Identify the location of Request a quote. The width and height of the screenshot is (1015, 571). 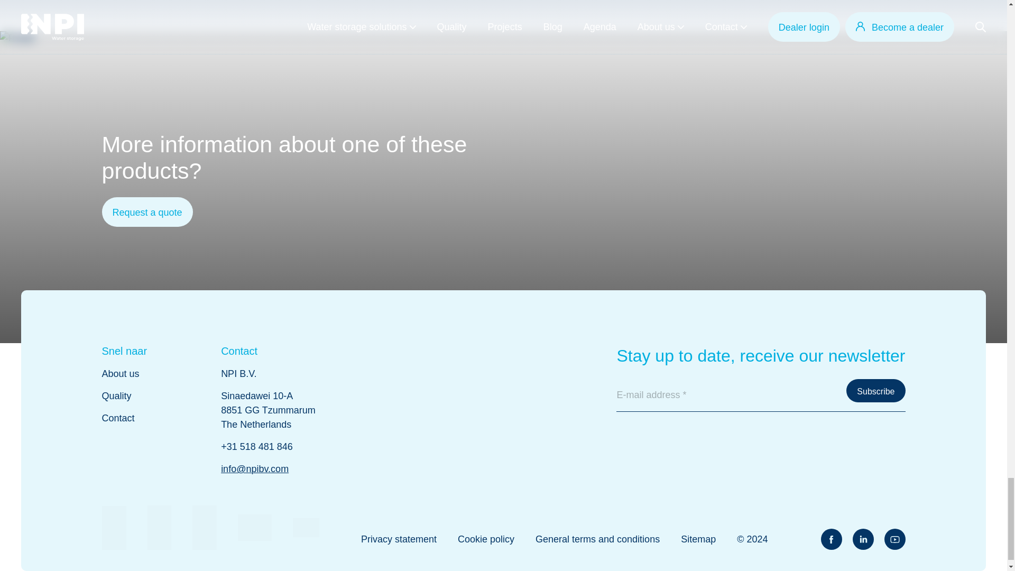
(147, 211).